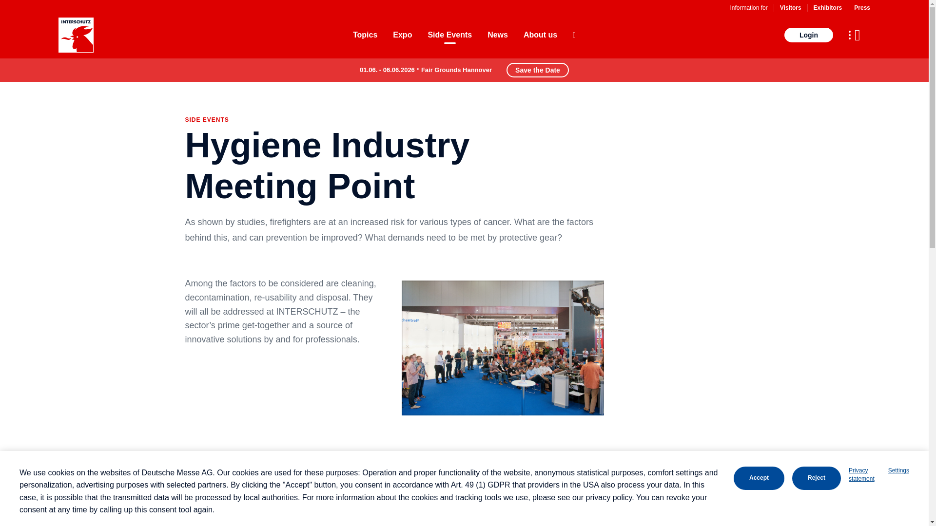 The image size is (936, 526). What do you see at coordinates (498, 35) in the screenshot?
I see `News` at bounding box center [498, 35].